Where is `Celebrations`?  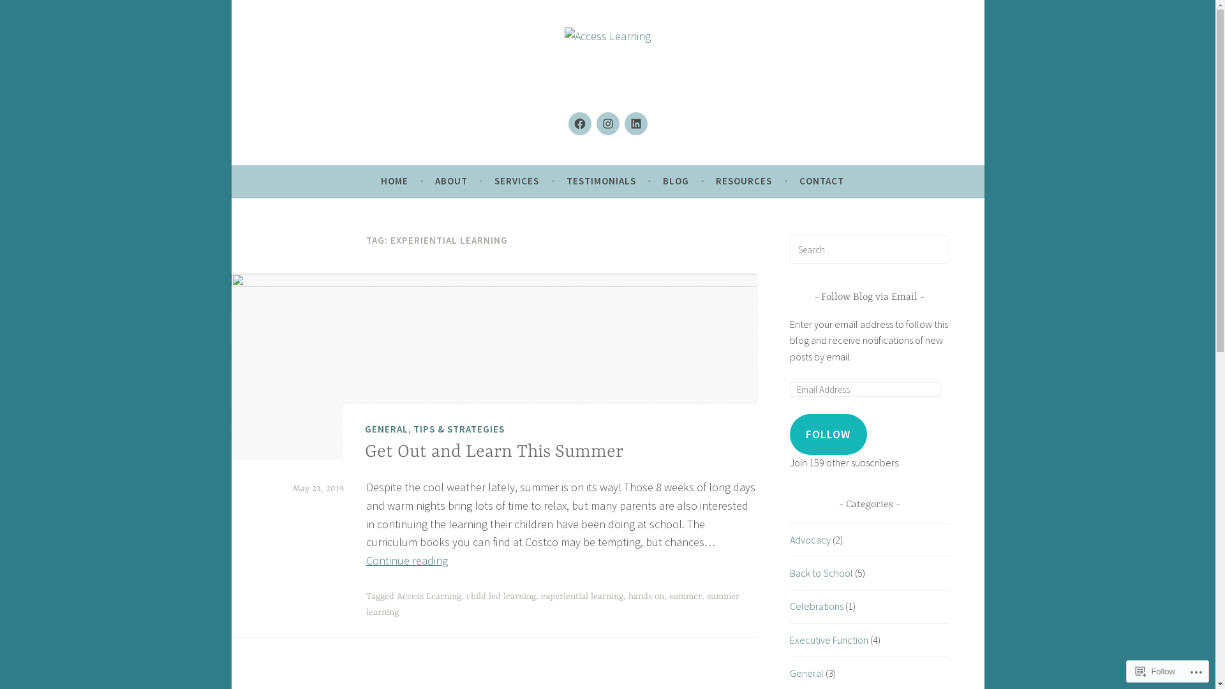
Celebrations is located at coordinates (817, 606).